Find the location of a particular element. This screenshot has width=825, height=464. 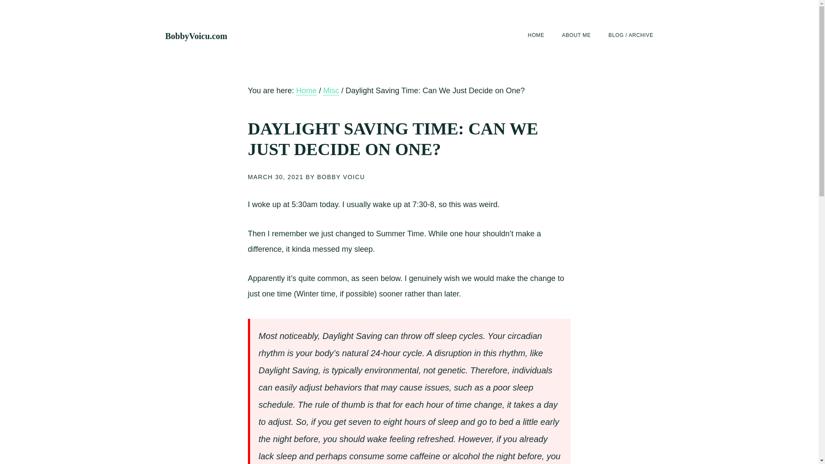

ABOUT ME is located at coordinates (576, 35).